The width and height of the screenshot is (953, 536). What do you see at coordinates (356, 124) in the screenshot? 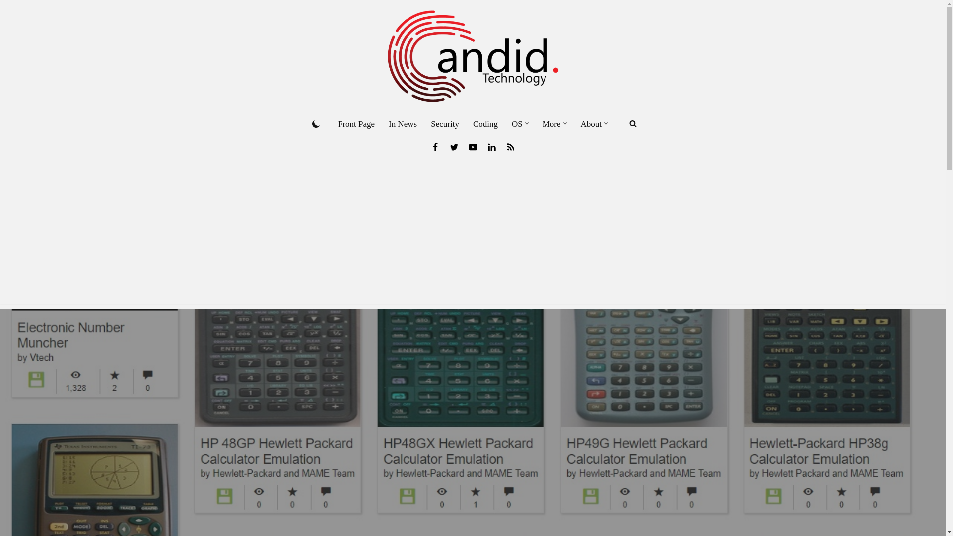
I see `Front Page` at bounding box center [356, 124].